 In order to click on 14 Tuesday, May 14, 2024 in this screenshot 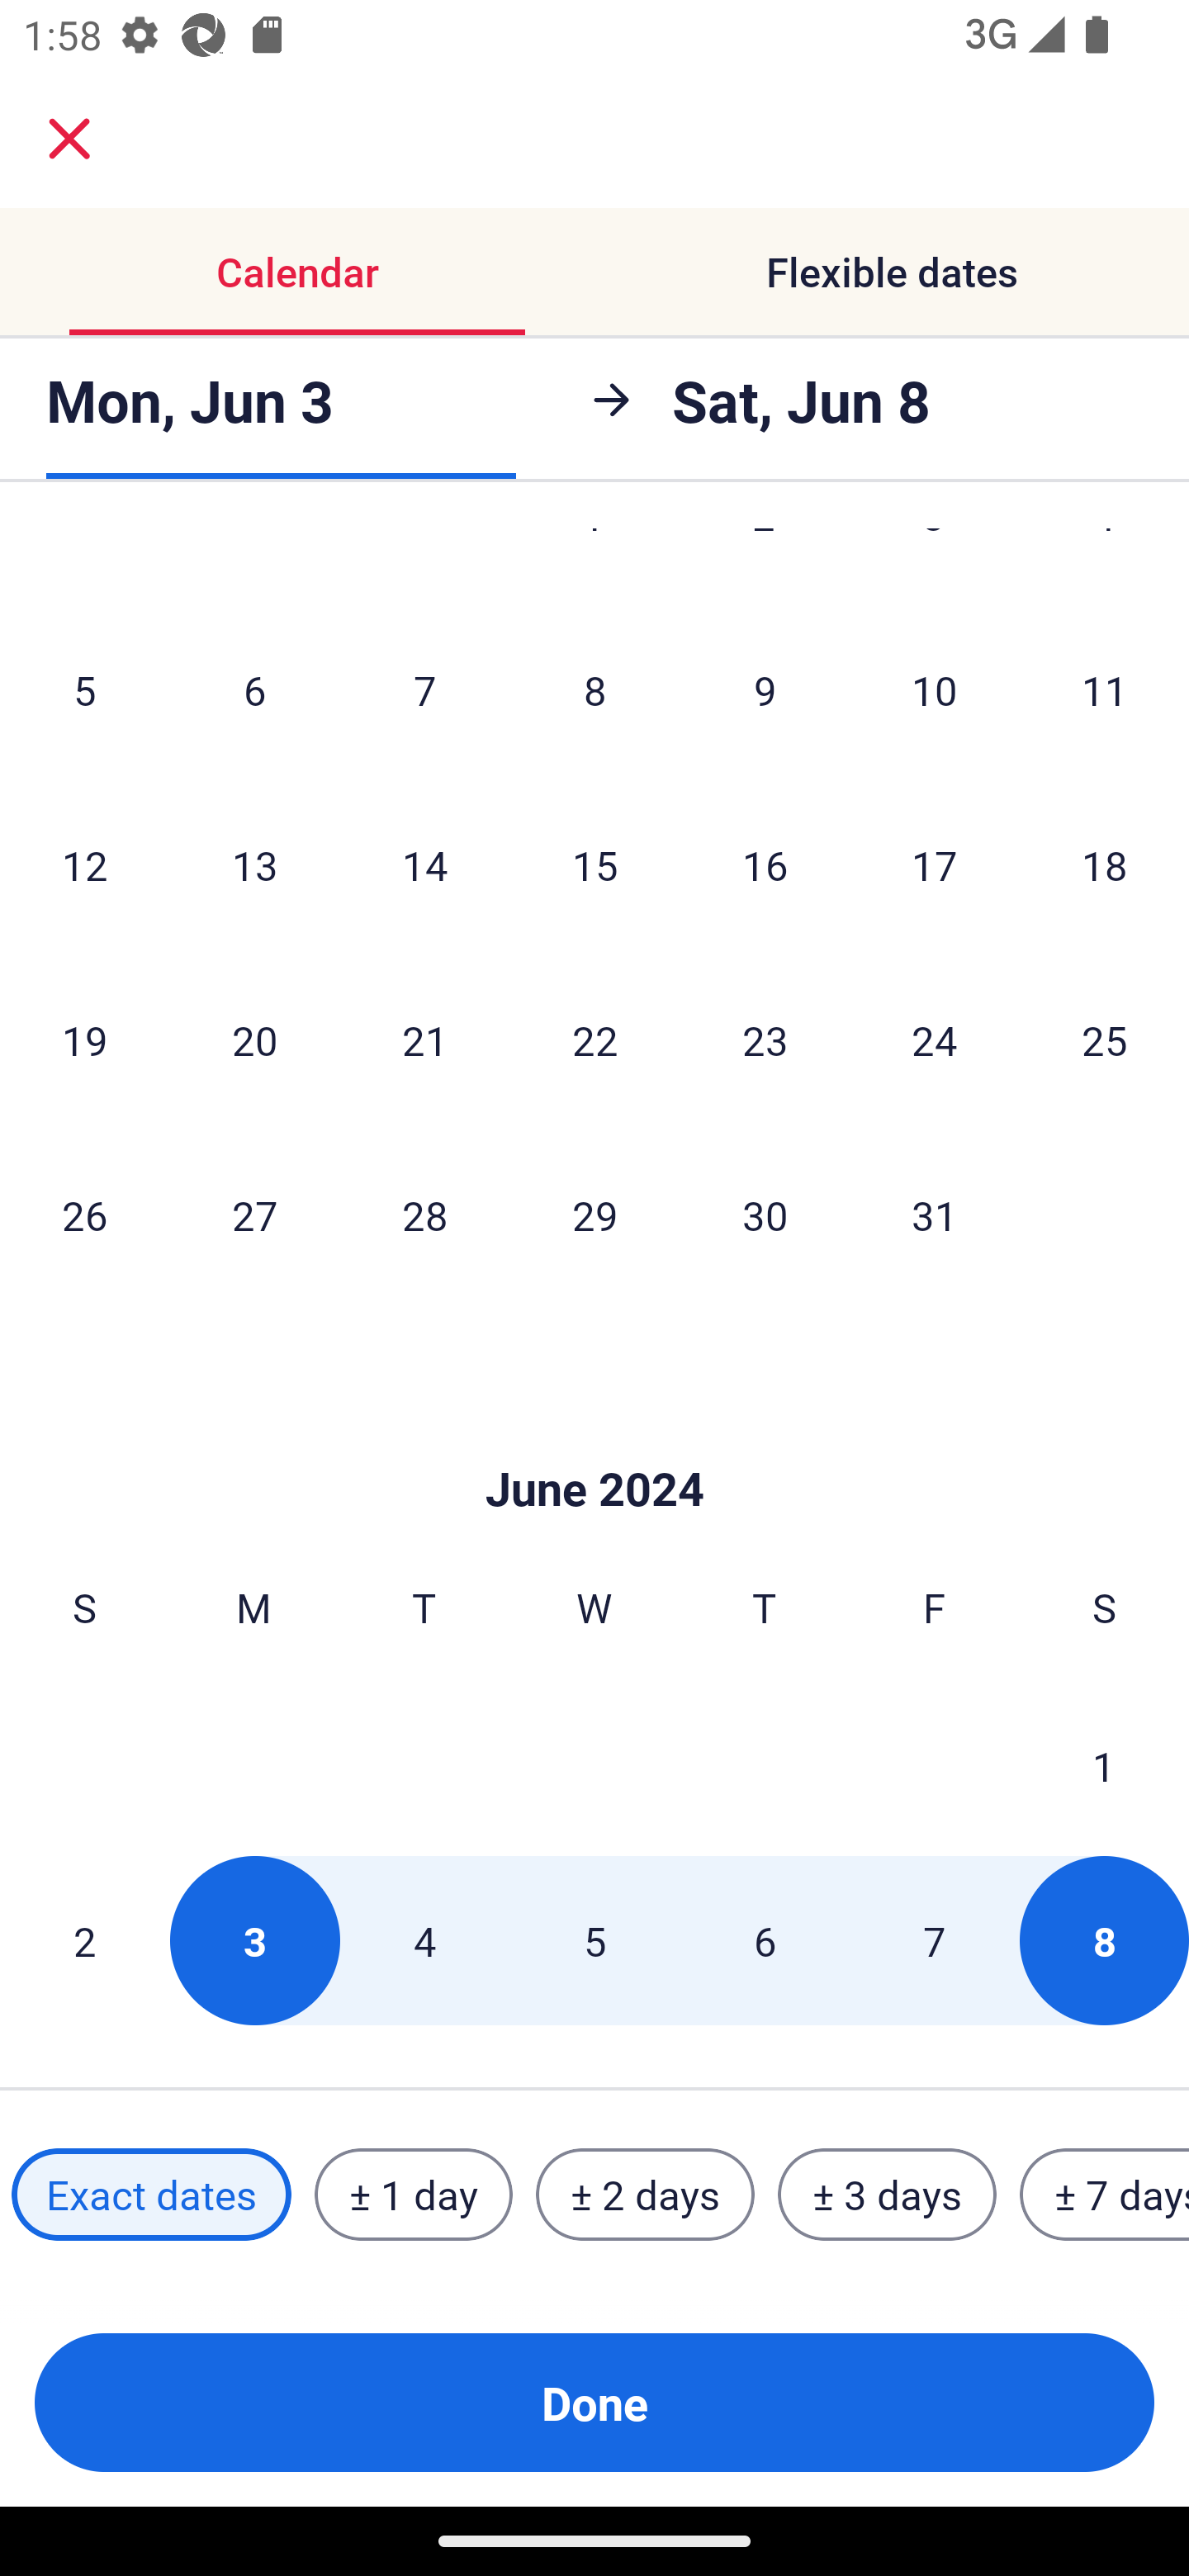, I will do `click(424, 865)`.